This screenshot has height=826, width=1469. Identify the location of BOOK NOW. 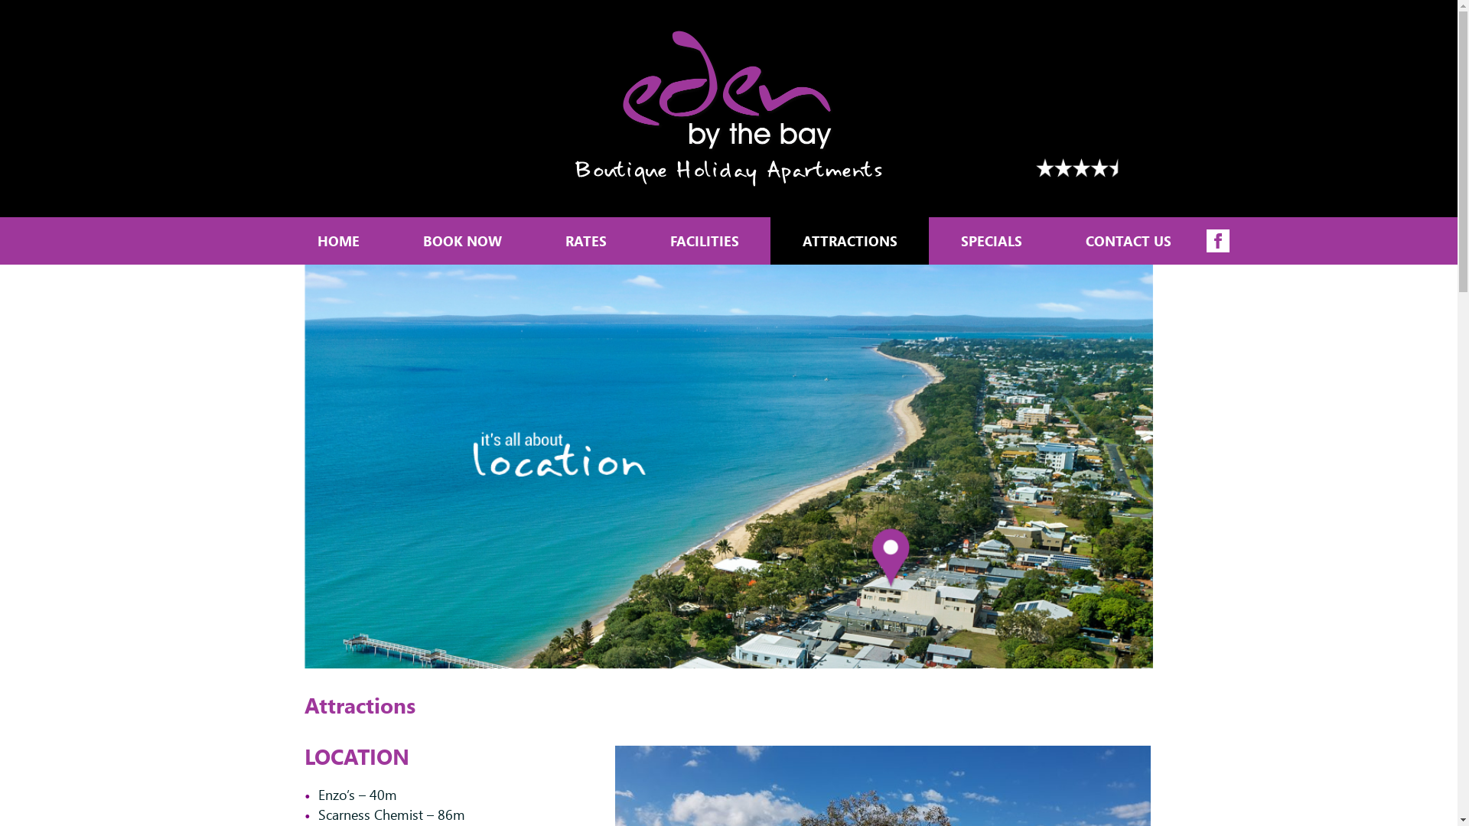
(462, 241).